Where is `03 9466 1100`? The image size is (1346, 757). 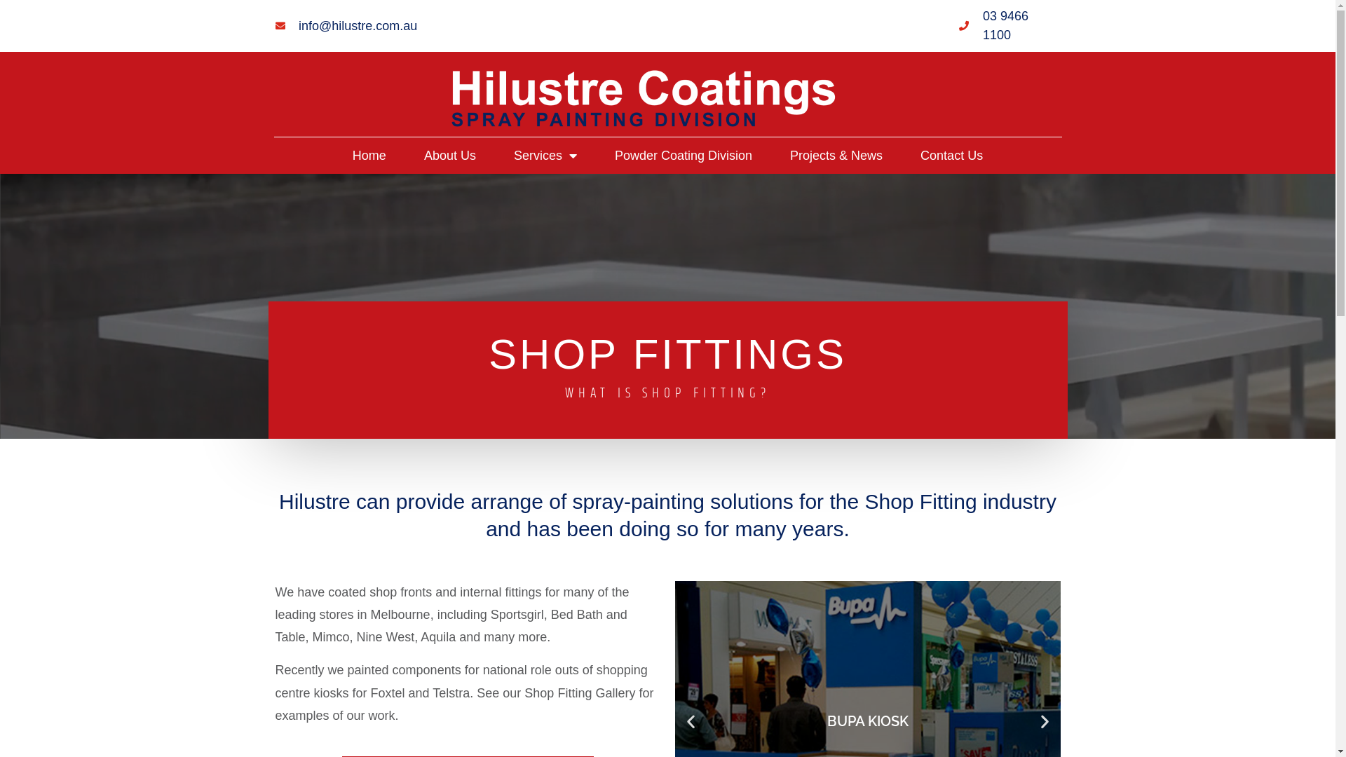 03 9466 1100 is located at coordinates (1009, 26).